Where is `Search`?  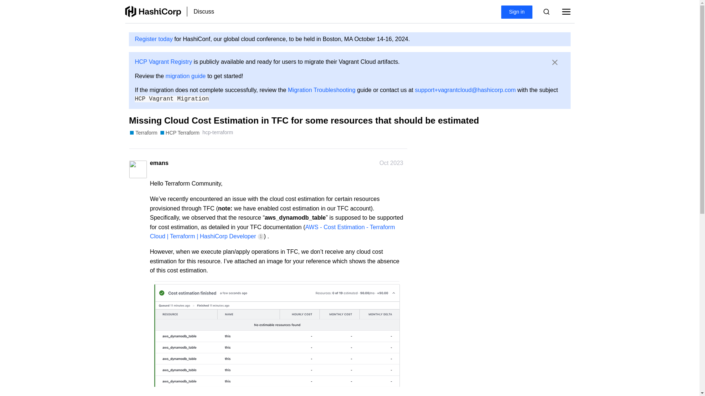
Search is located at coordinates (546, 11).